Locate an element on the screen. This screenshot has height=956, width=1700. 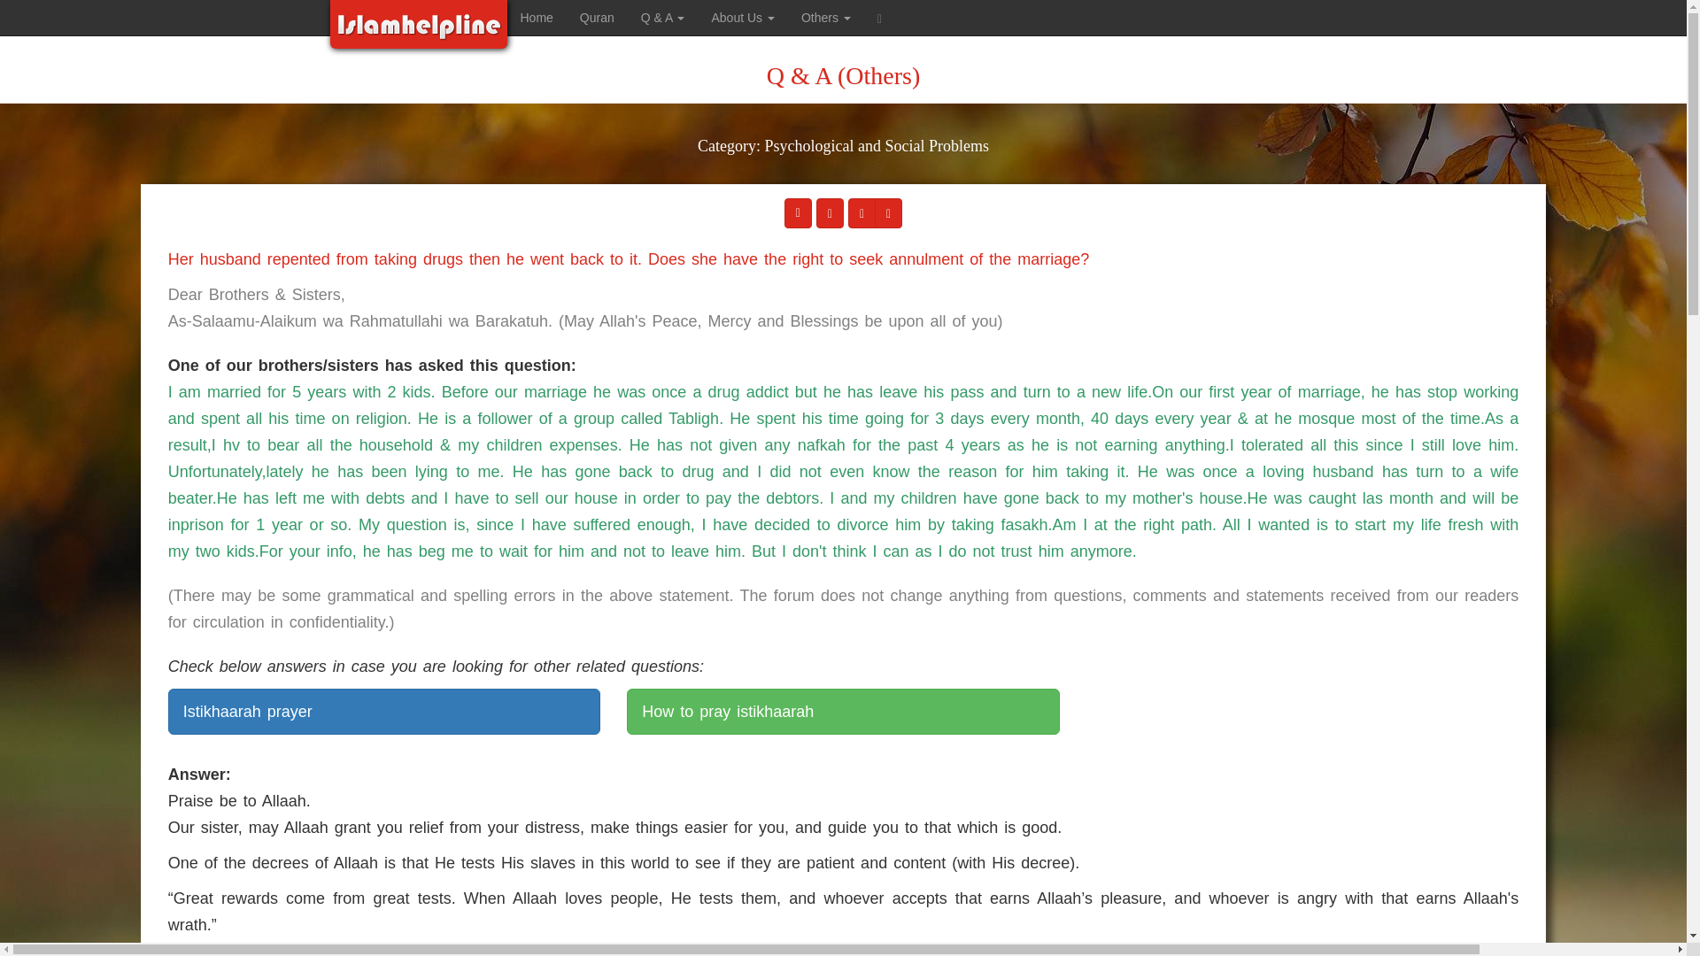
Home is located at coordinates (537, 18).